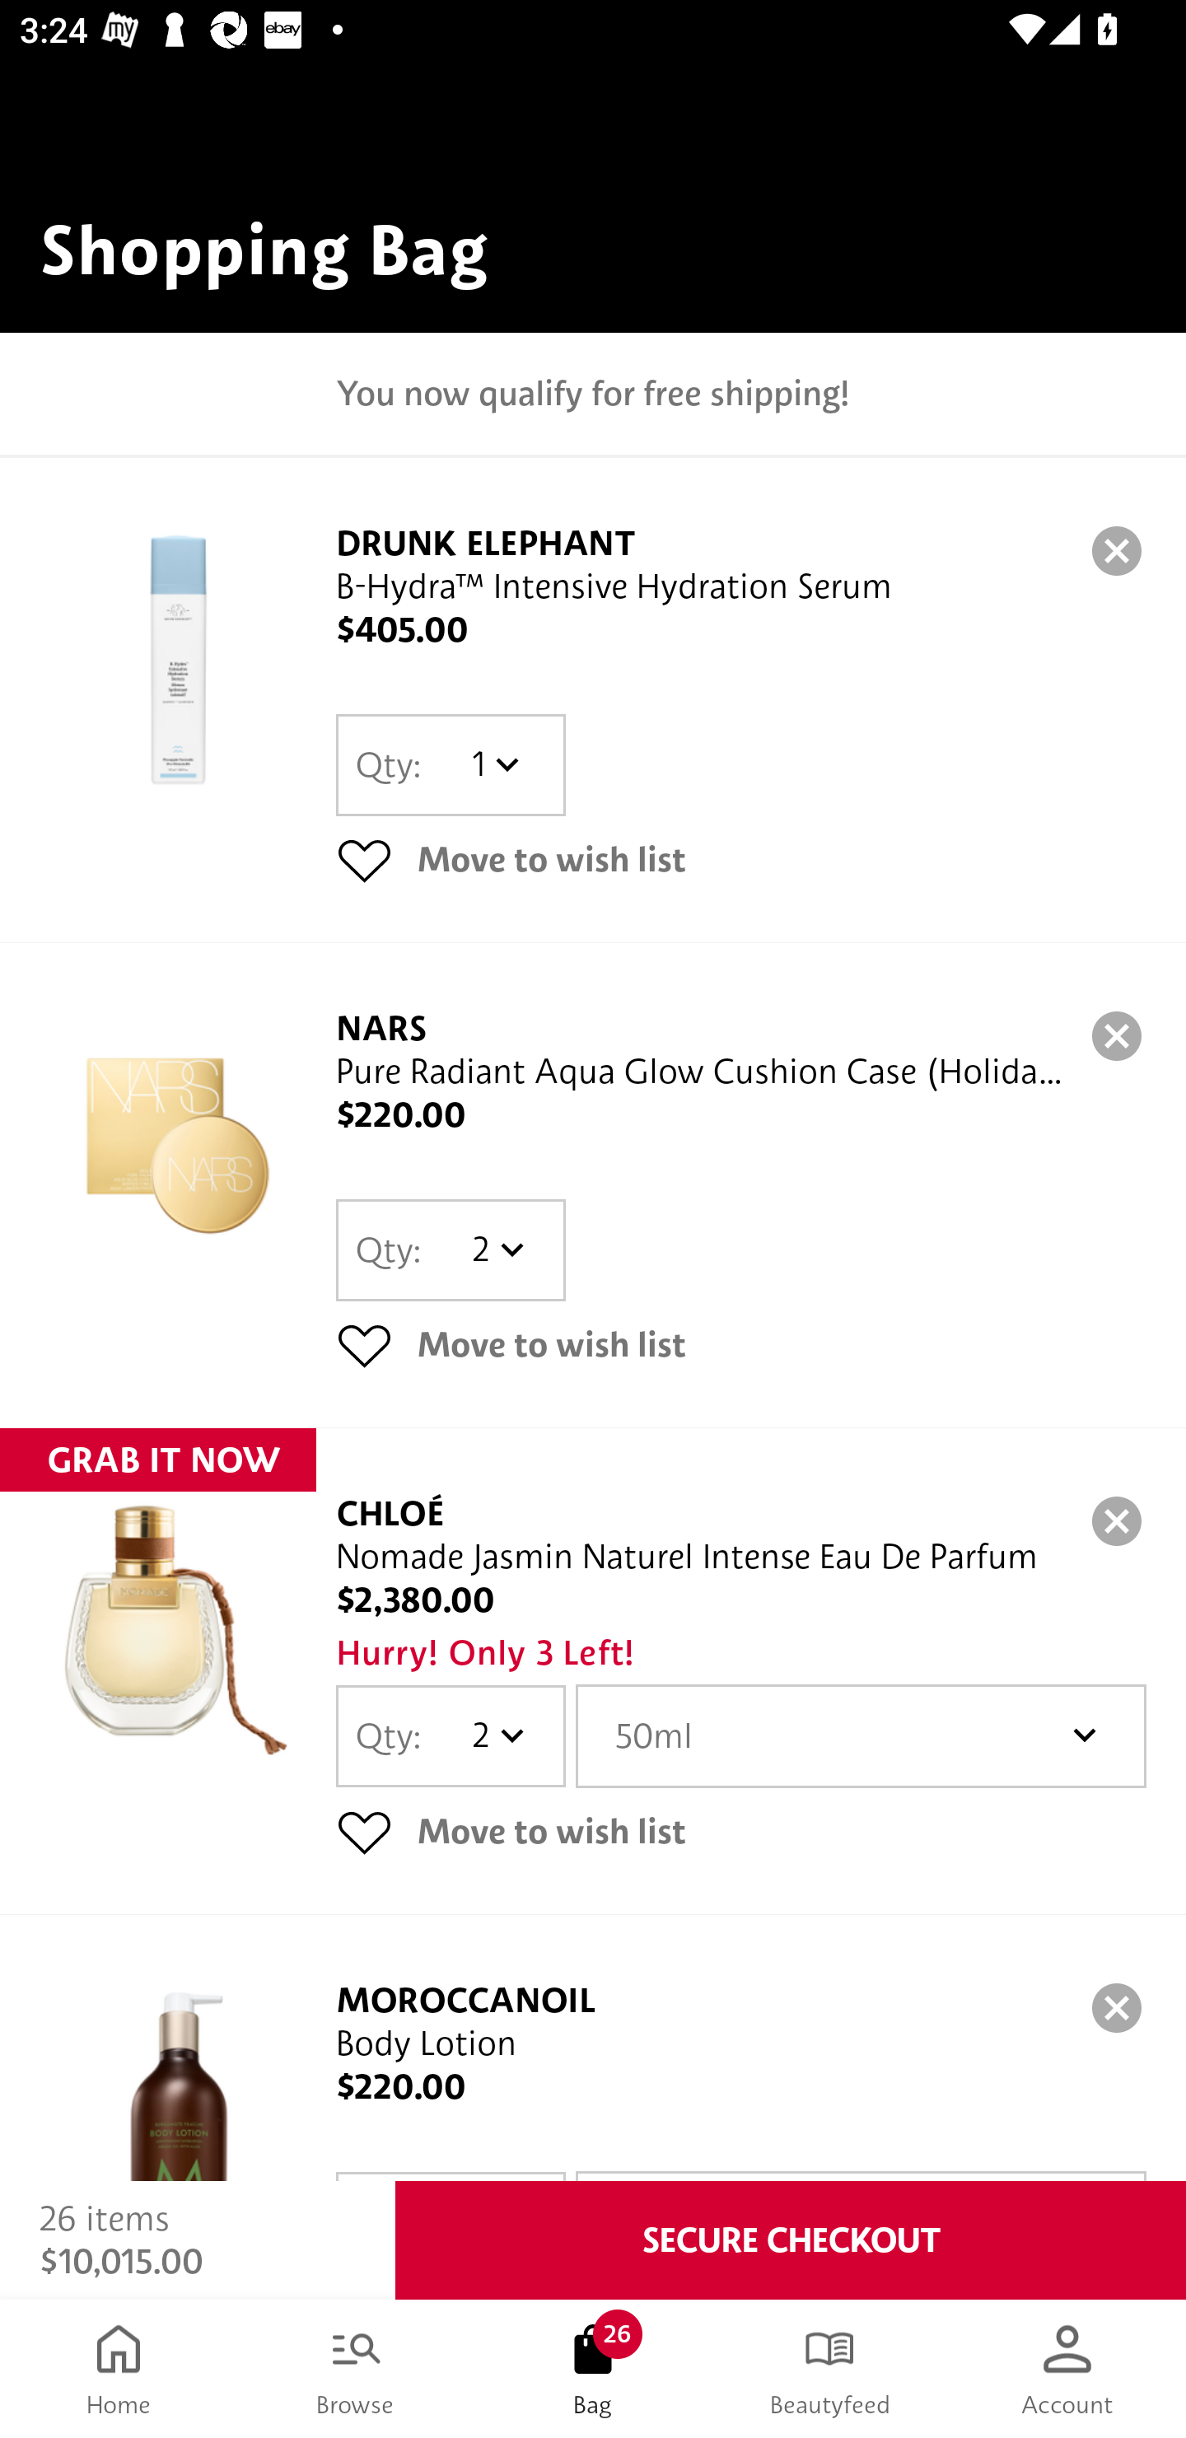  What do you see at coordinates (791, 2240) in the screenshot?
I see `SECURE CHECKOUT` at bounding box center [791, 2240].